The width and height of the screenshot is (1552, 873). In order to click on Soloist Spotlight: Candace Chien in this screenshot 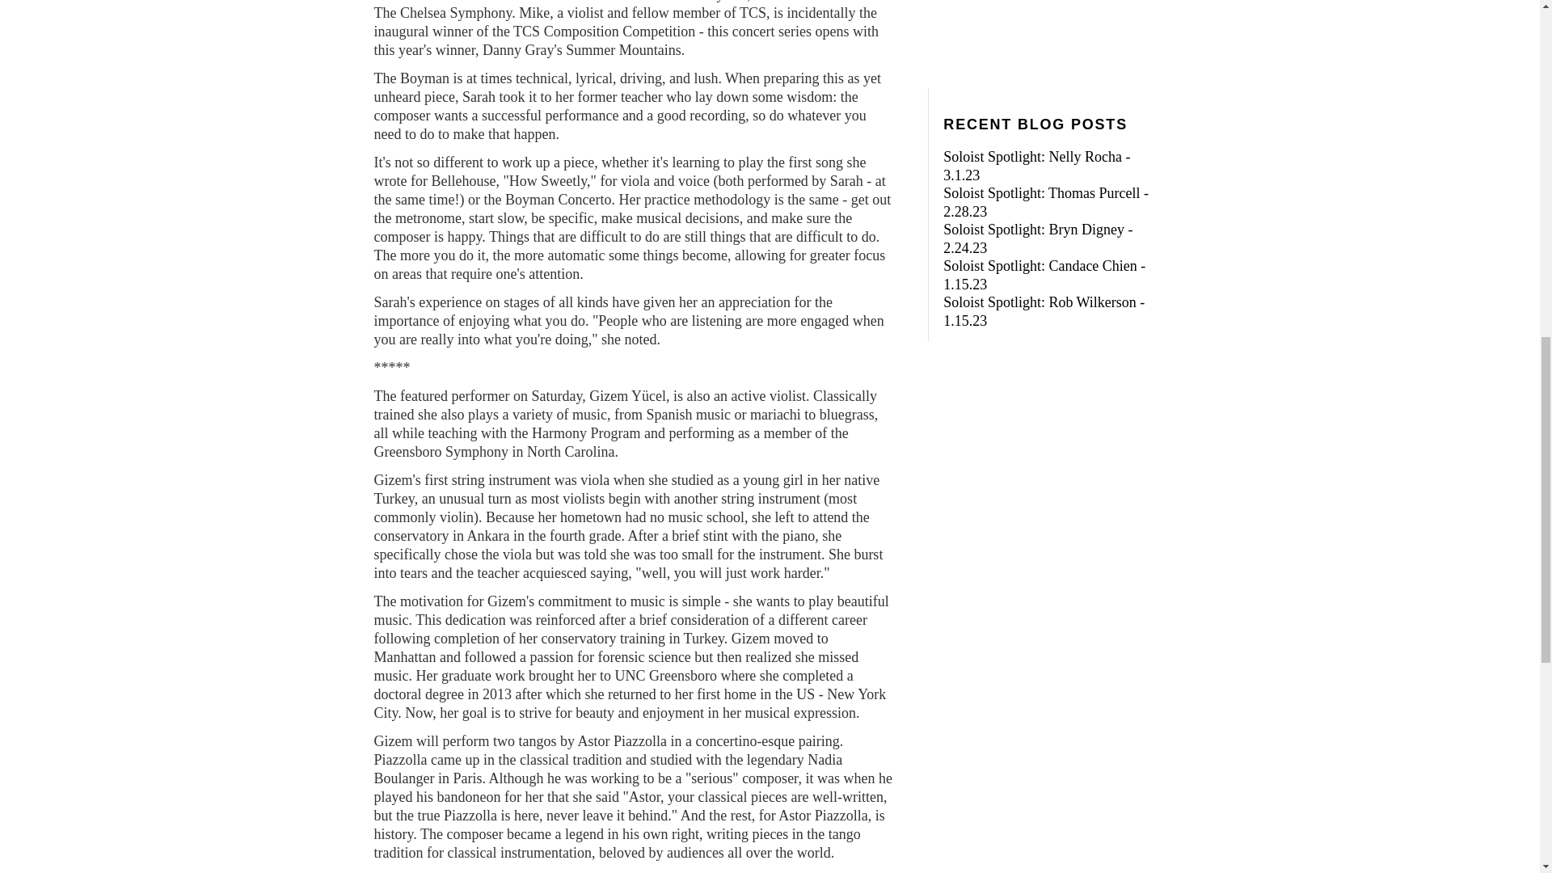, I will do `click(1040, 265)`.